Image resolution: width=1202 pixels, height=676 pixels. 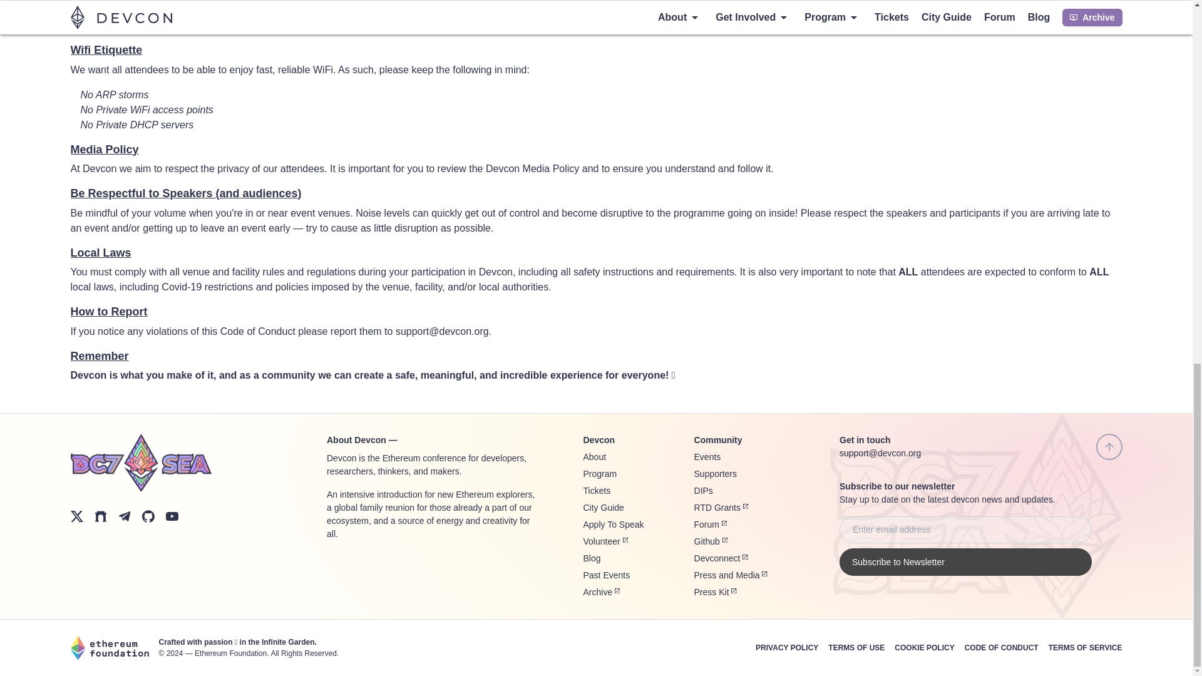 I want to click on Supporters, so click(x=715, y=473).